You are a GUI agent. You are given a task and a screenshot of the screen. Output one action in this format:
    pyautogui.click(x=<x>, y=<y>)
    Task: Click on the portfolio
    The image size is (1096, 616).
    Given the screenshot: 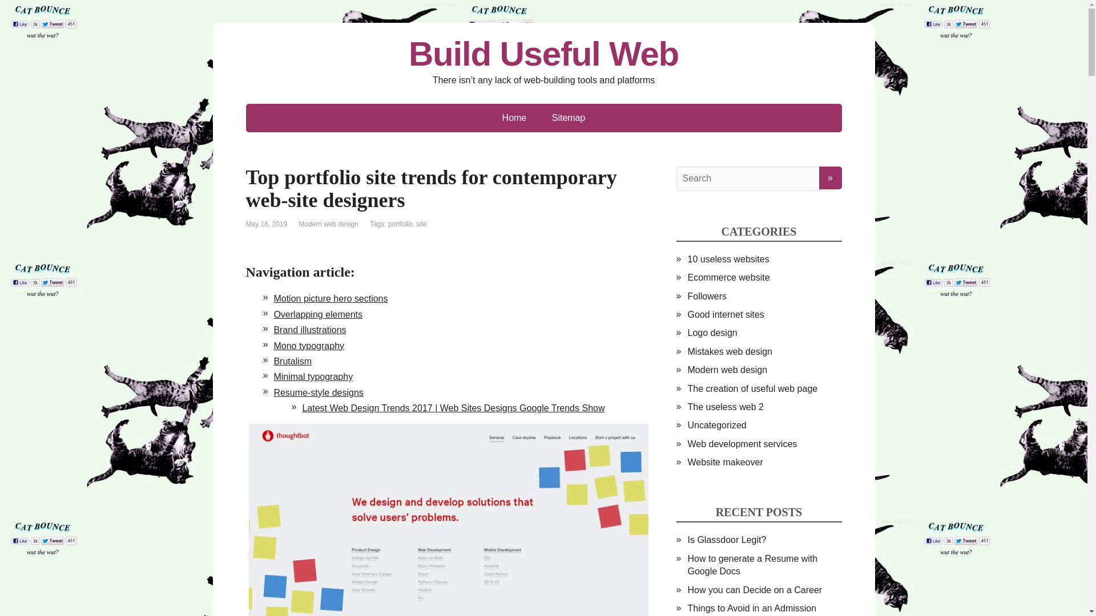 What is the action you would take?
    pyautogui.click(x=400, y=224)
    